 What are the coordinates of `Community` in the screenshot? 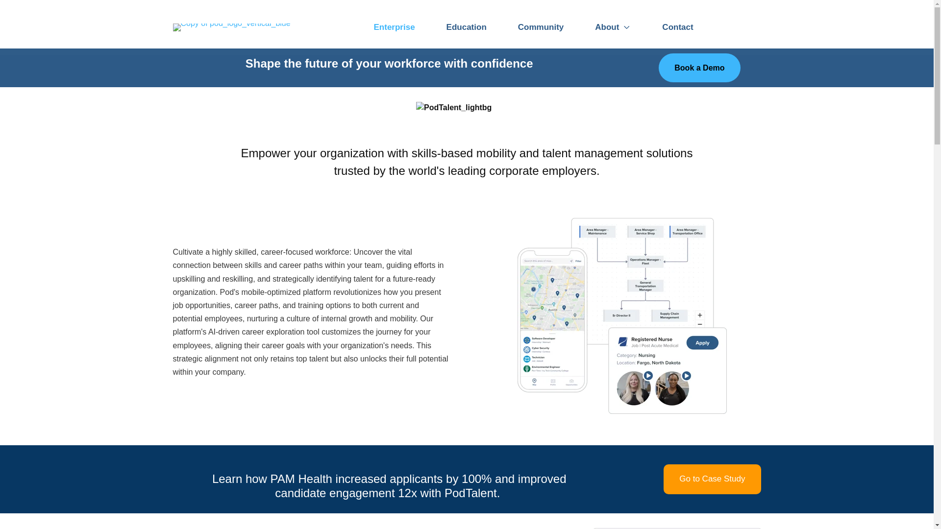 It's located at (541, 27).